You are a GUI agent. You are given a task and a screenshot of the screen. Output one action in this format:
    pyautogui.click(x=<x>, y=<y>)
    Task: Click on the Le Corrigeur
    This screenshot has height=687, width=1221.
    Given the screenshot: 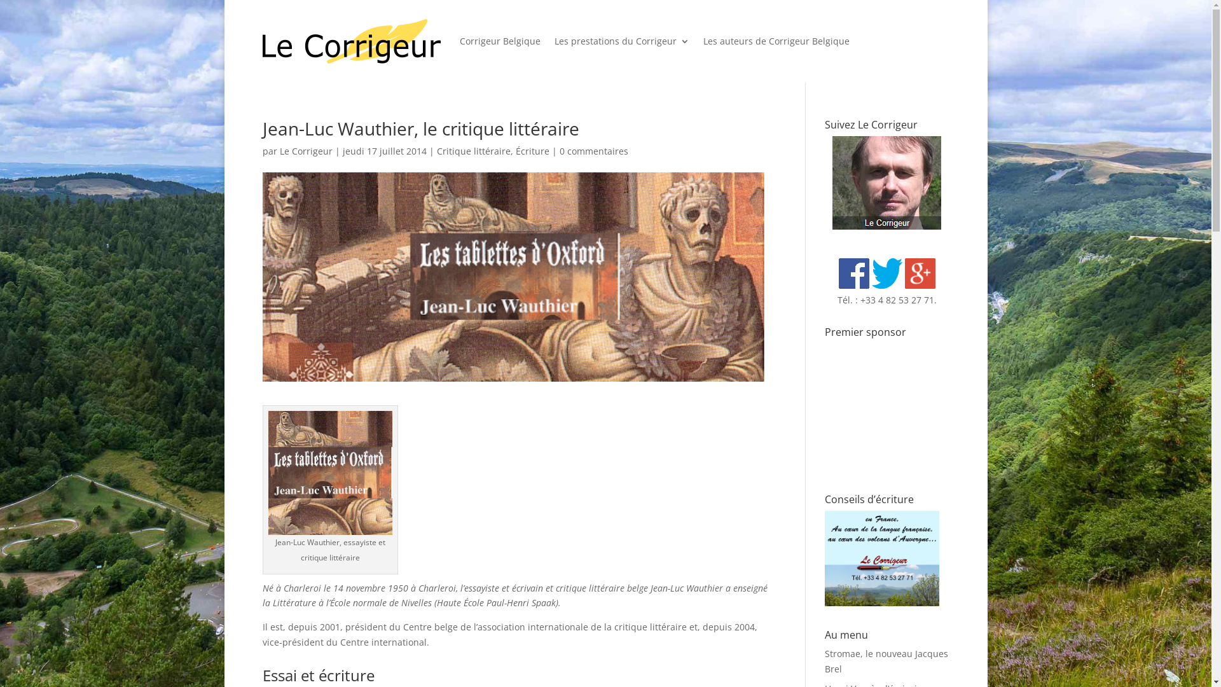 What is the action you would take?
    pyautogui.click(x=307, y=151)
    